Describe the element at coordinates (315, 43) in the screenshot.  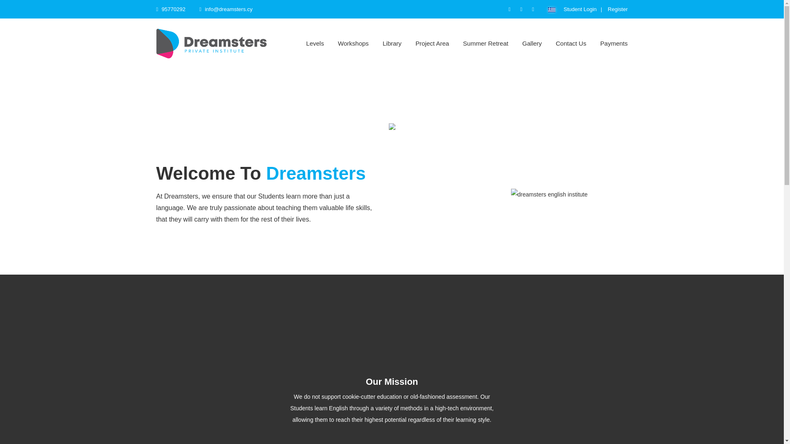
I see `Levels` at that location.